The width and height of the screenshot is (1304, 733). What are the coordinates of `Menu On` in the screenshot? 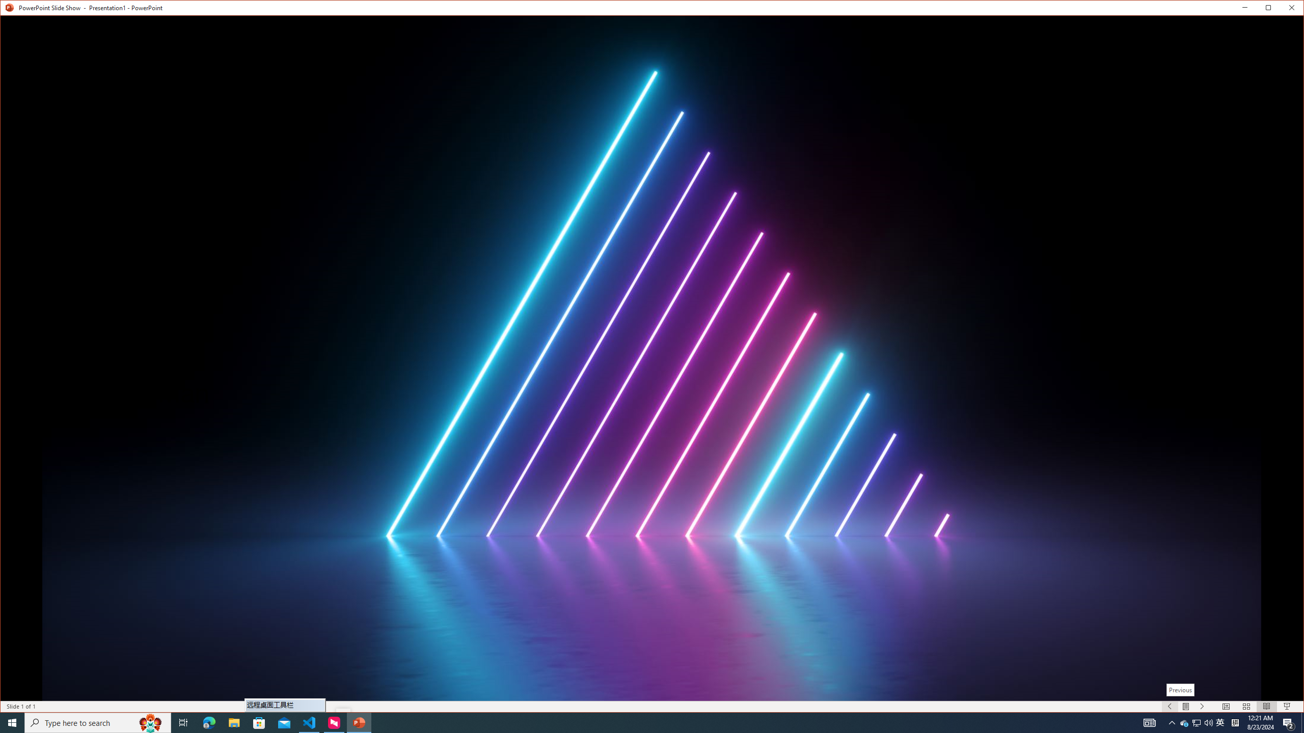 It's located at (1208, 723).